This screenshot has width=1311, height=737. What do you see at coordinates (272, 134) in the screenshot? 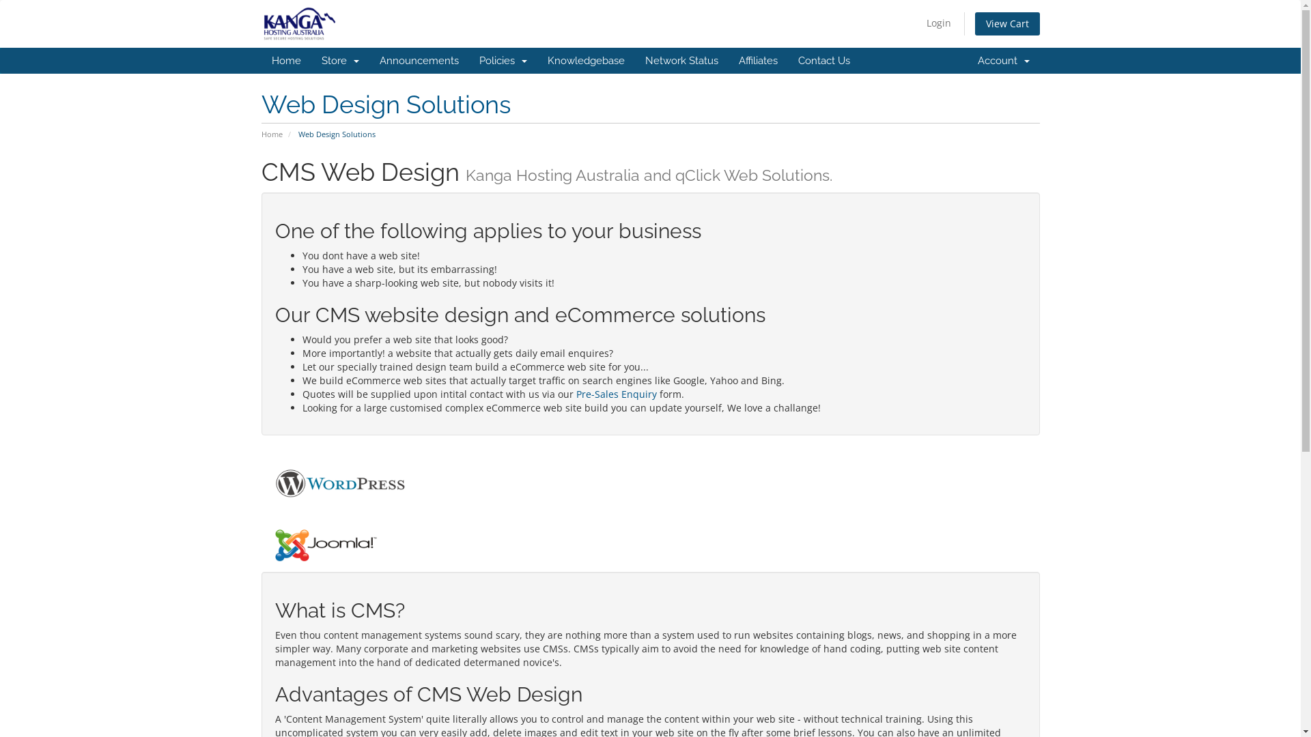
I see `Home` at bounding box center [272, 134].